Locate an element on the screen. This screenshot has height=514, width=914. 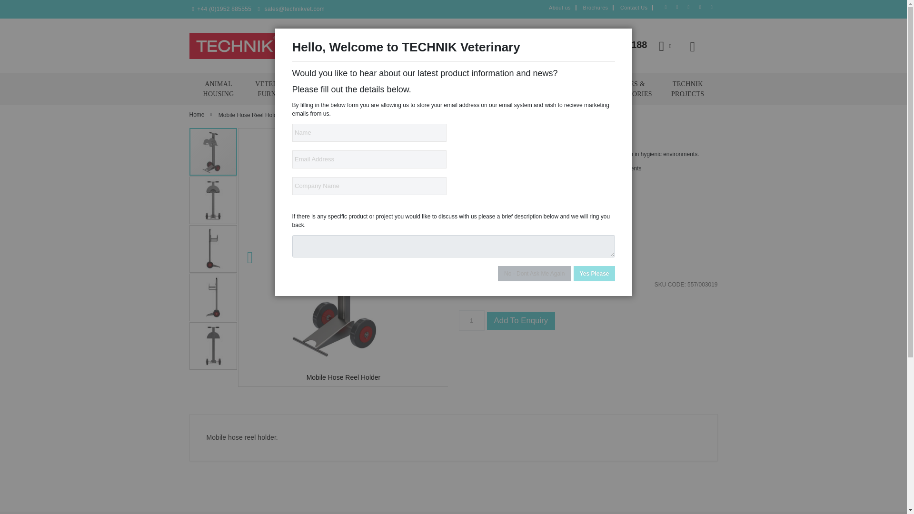
ANIMAL HOUSING is located at coordinates (218, 89).